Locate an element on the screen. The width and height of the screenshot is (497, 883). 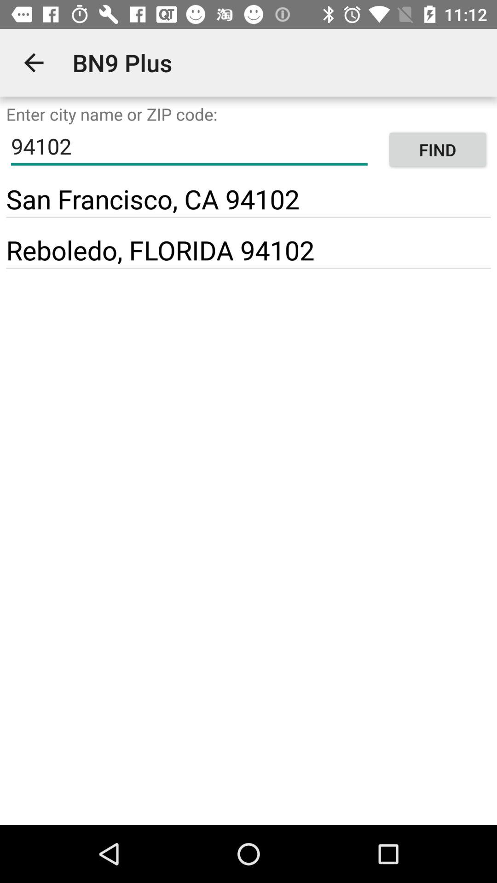
open item next to 94102 is located at coordinates (437, 150).